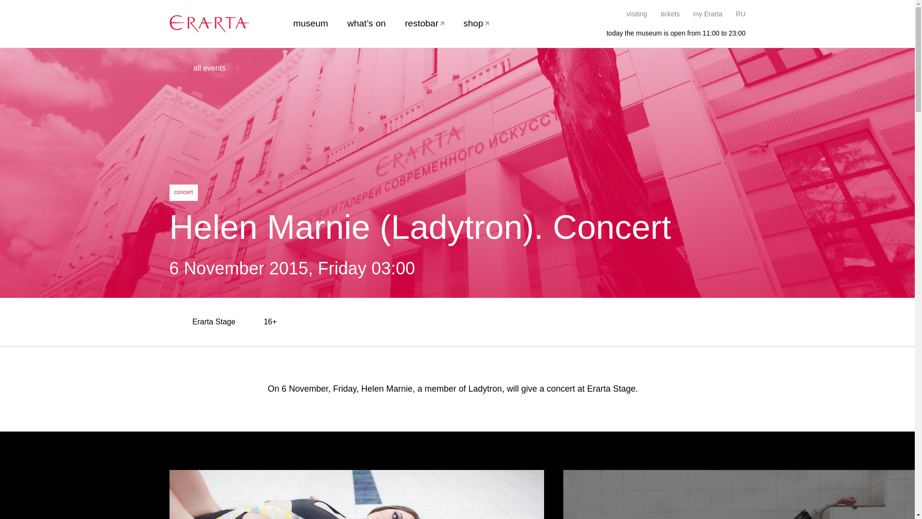  Describe the element at coordinates (197, 68) in the screenshot. I see `all events` at that location.